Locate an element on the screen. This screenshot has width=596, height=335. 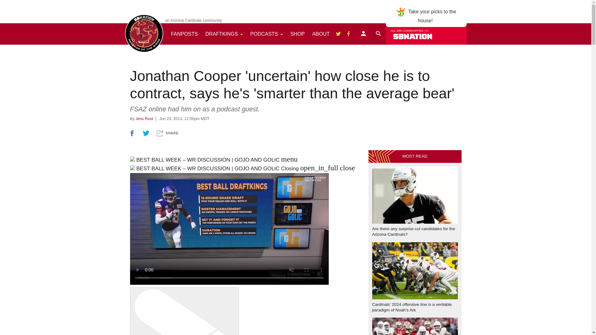
DRAFTKINGS is located at coordinates (224, 33).